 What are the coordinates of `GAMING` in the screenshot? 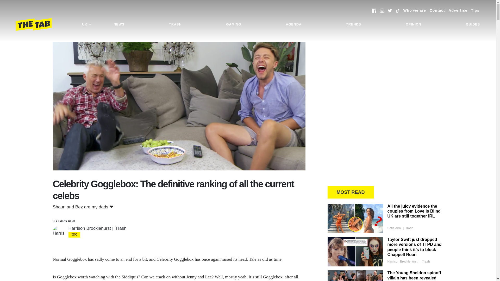 It's located at (234, 24).